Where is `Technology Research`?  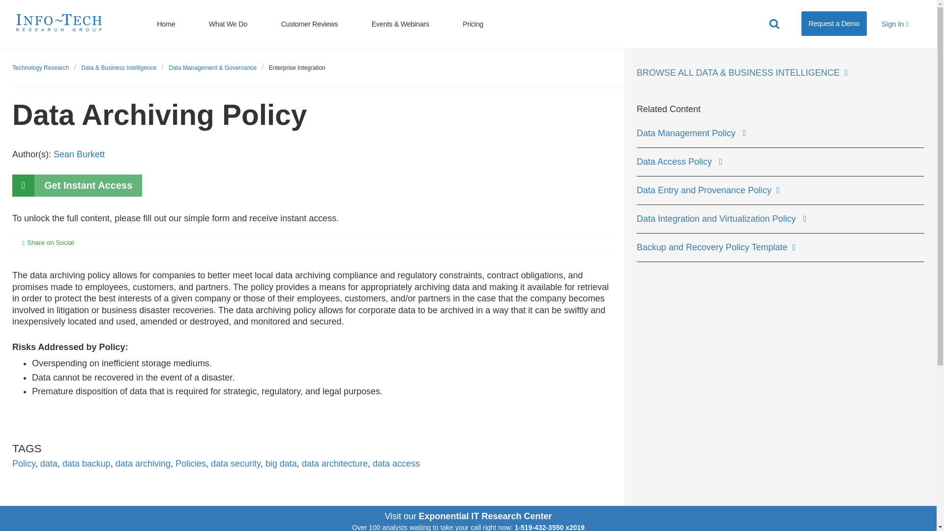
Technology Research is located at coordinates (40, 67).